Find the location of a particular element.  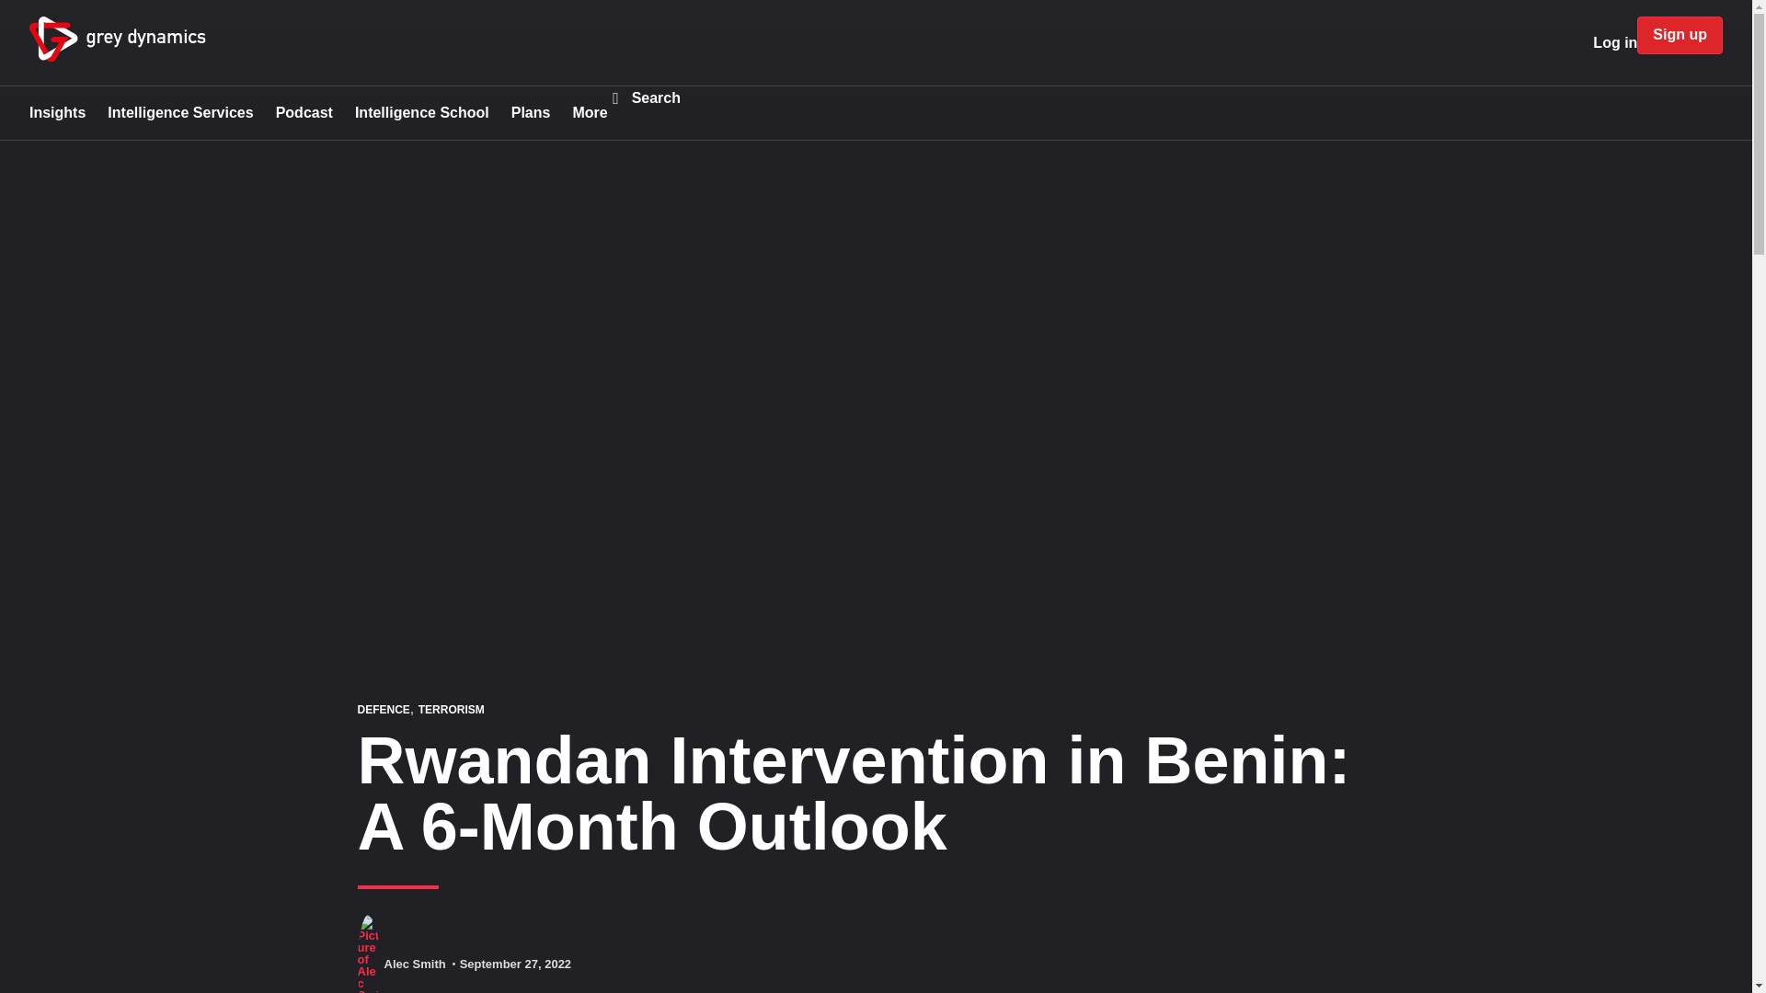

DEFENCE is located at coordinates (383, 709).